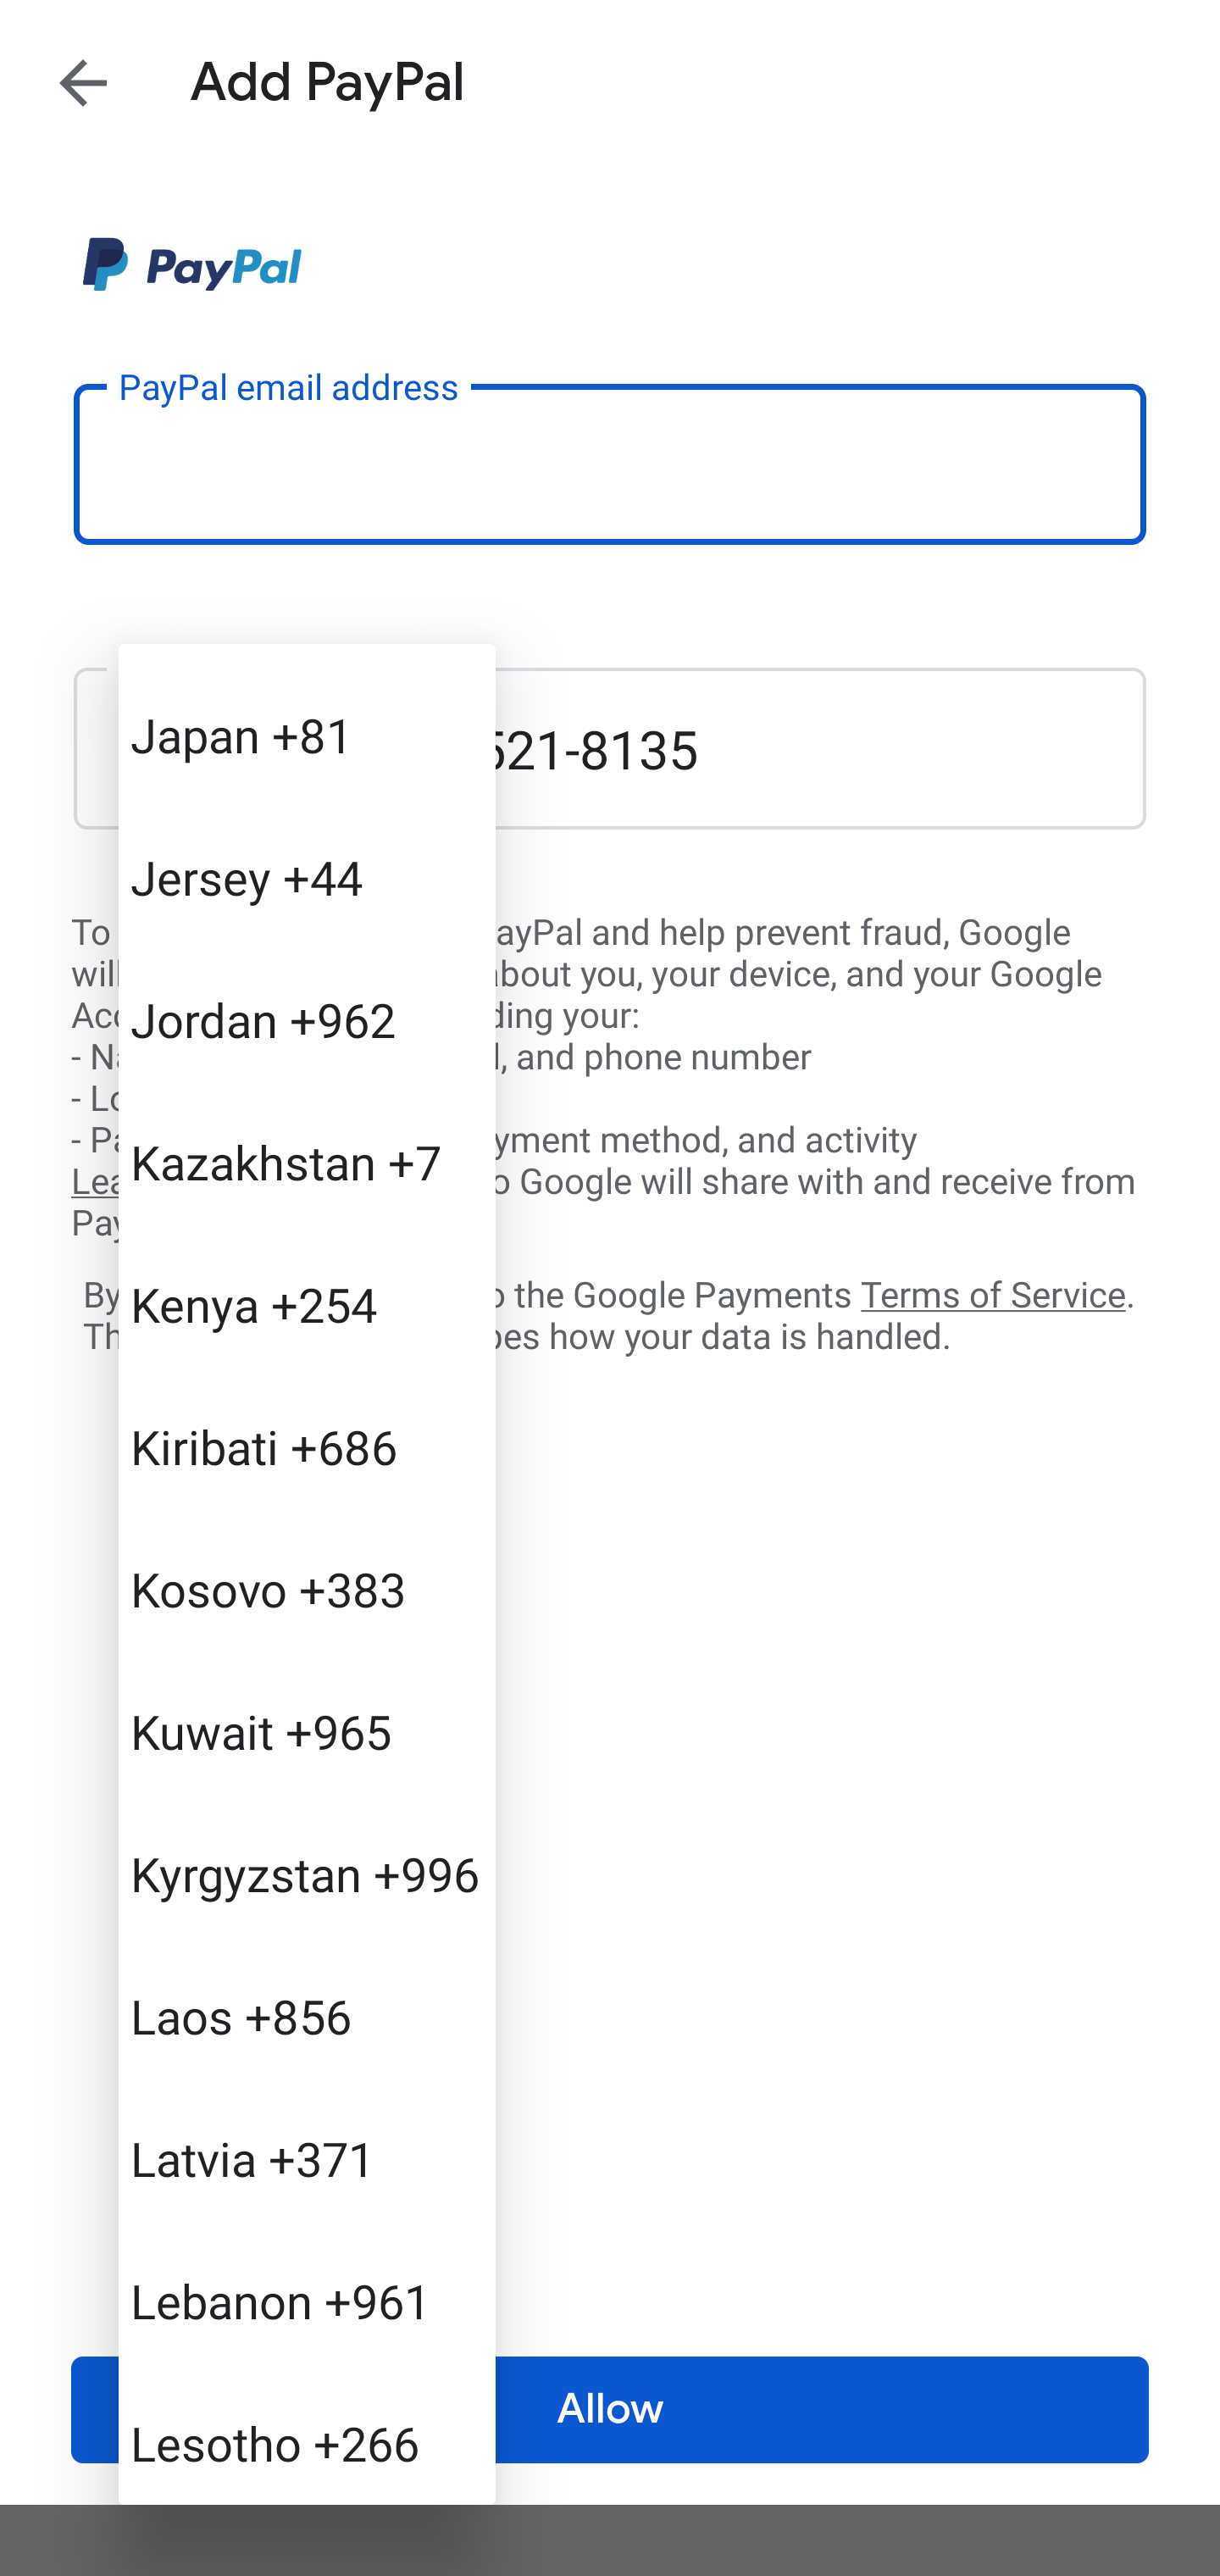 The width and height of the screenshot is (1220, 2576). Describe the element at coordinates (307, 2015) in the screenshot. I see `Laos +856` at that location.